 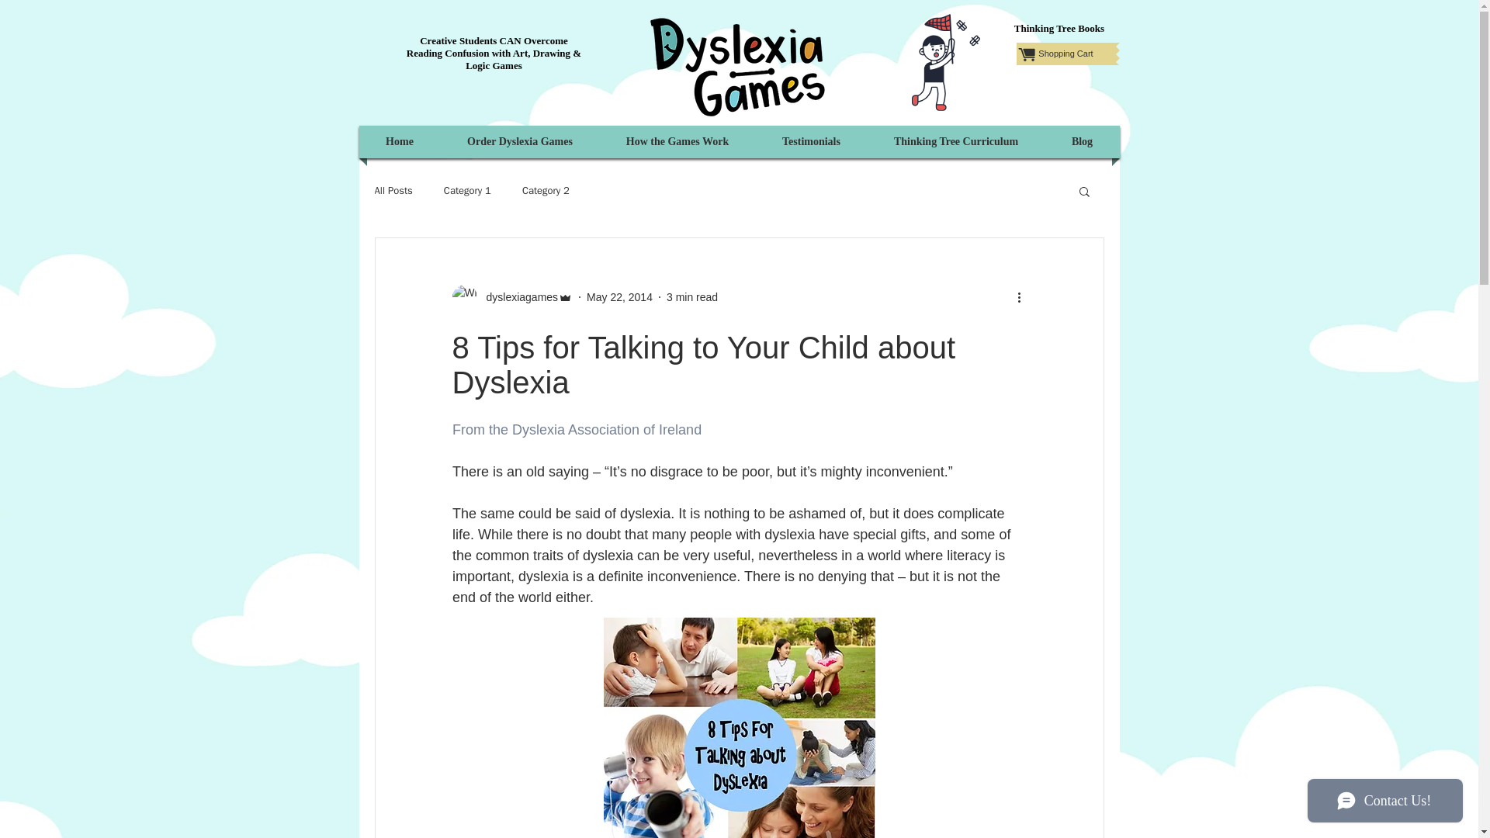 What do you see at coordinates (511, 296) in the screenshot?
I see `dyslexiagames` at bounding box center [511, 296].